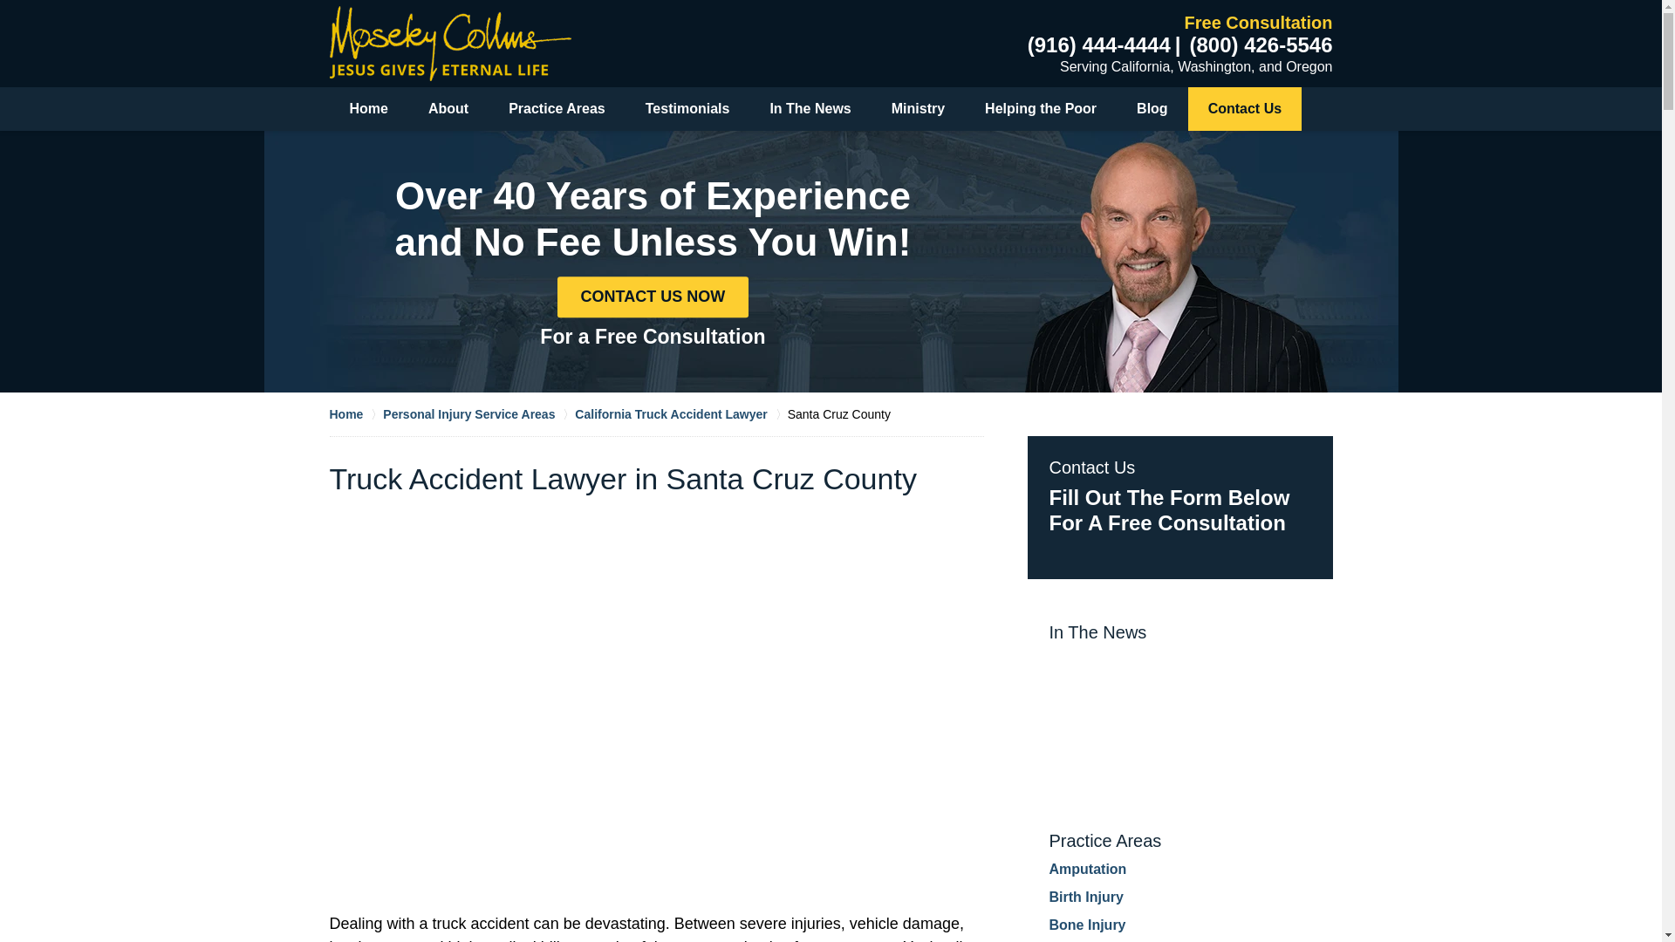  Describe the element at coordinates (356, 413) in the screenshot. I see `Home` at that location.